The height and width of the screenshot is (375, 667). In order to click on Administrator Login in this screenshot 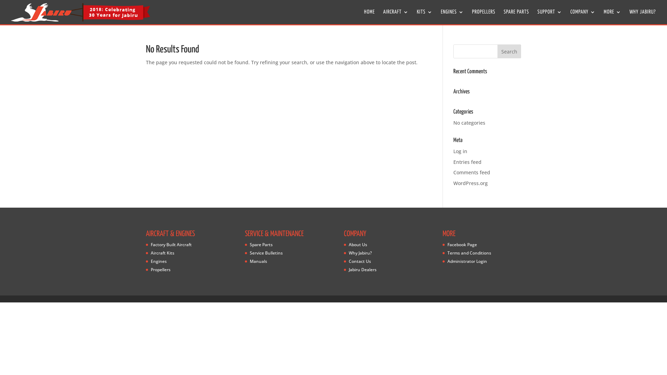, I will do `click(467, 261)`.